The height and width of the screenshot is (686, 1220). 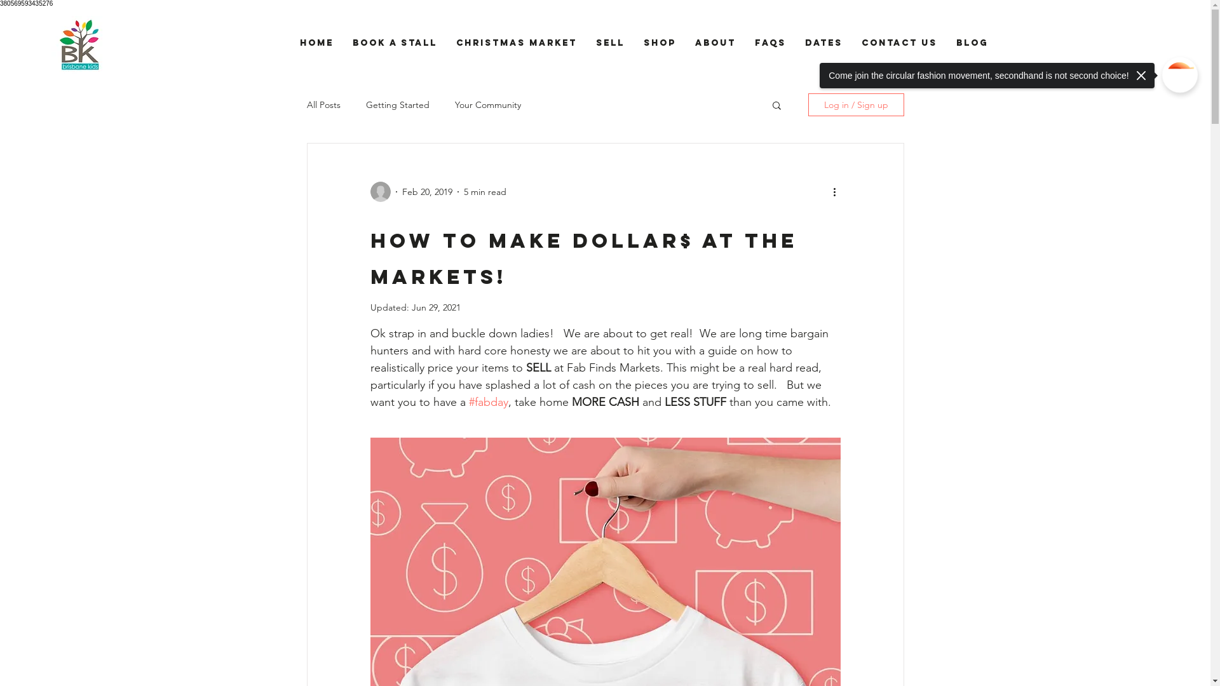 What do you see at coordinates (395, 43) in the screenshot?
I see `Book A Stall` at bounding box center [395, 43].